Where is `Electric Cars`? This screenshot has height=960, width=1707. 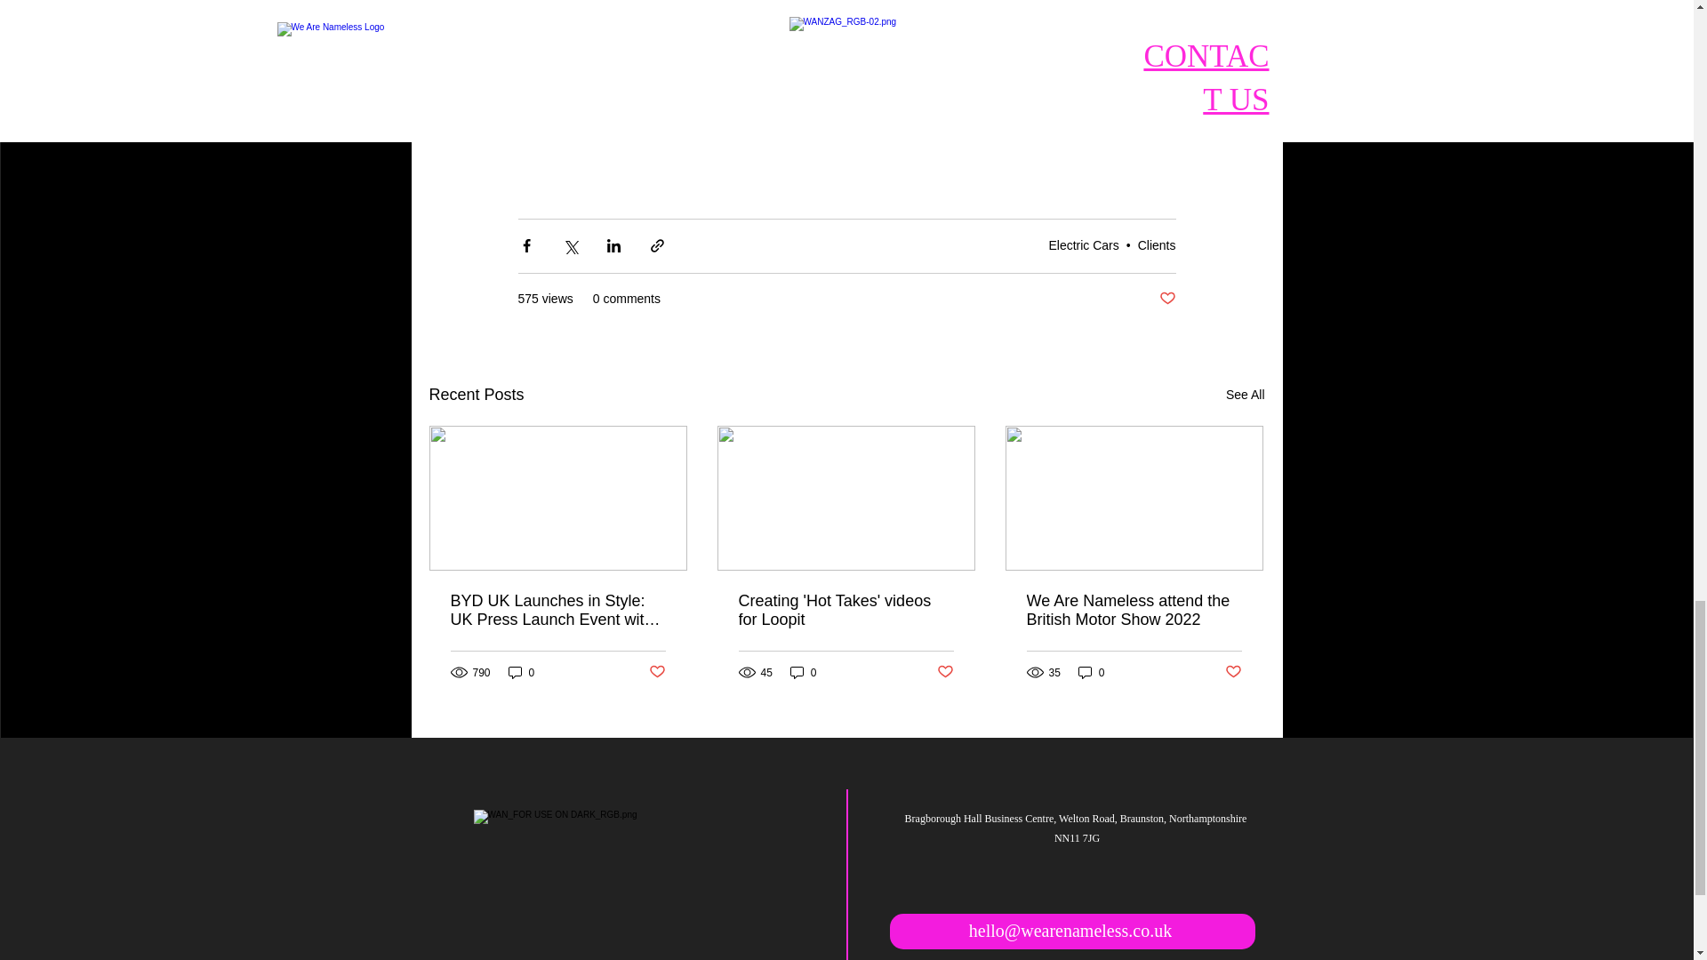
Electric Cars is located at coordinates (1083, 245).